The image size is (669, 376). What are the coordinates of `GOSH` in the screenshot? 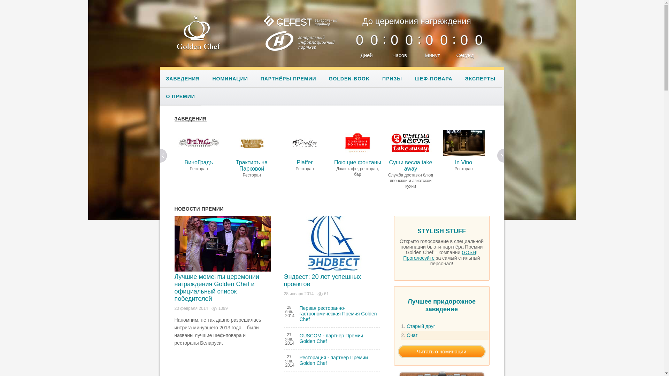 It's located at (469, 252).